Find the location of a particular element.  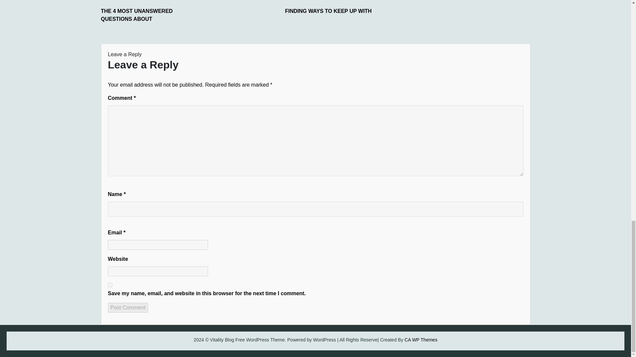

FINDING WAYS TO KEEP UP WITH is located at coordinates (335, 11).